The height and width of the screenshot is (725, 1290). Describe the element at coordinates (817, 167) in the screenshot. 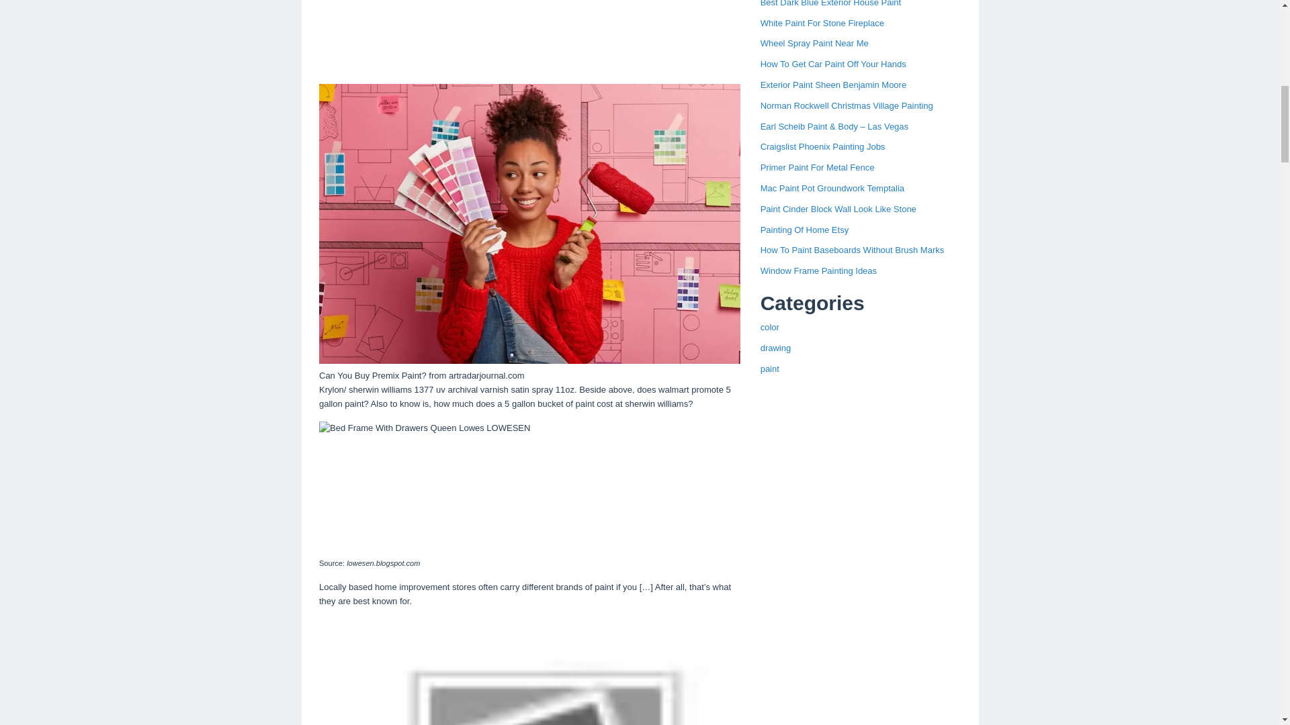

I see `Primer Paint For Metal Fence` at that location.